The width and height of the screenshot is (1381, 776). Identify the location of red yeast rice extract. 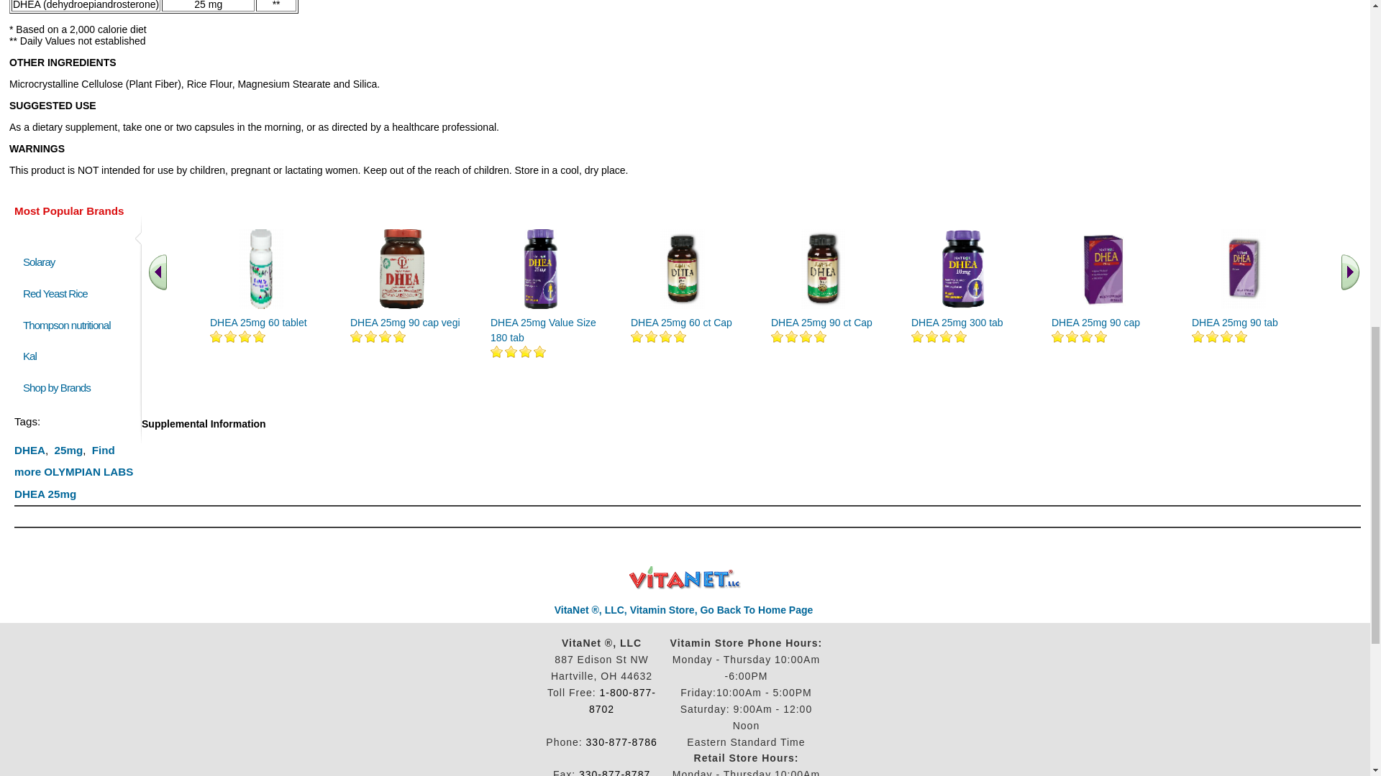
(55, 293).